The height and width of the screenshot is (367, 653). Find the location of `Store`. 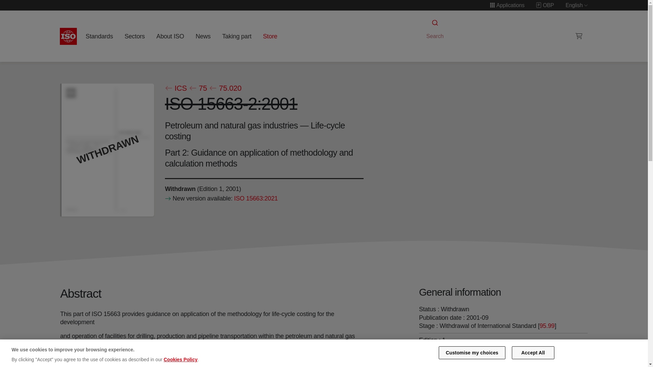

Store is located at coordinates (270, 36).